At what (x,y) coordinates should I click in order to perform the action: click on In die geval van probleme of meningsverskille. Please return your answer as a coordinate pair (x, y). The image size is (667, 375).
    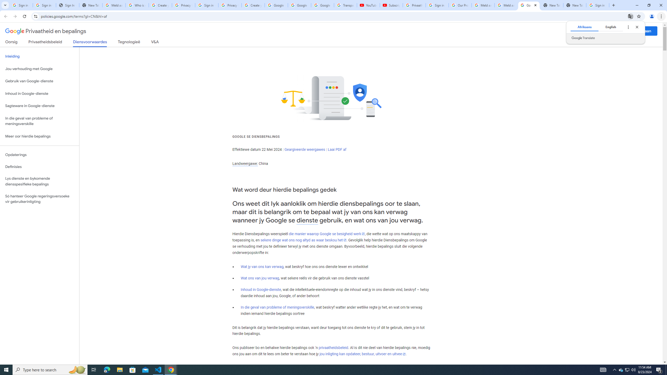
    Looking at the image, I should click on (277, 307).